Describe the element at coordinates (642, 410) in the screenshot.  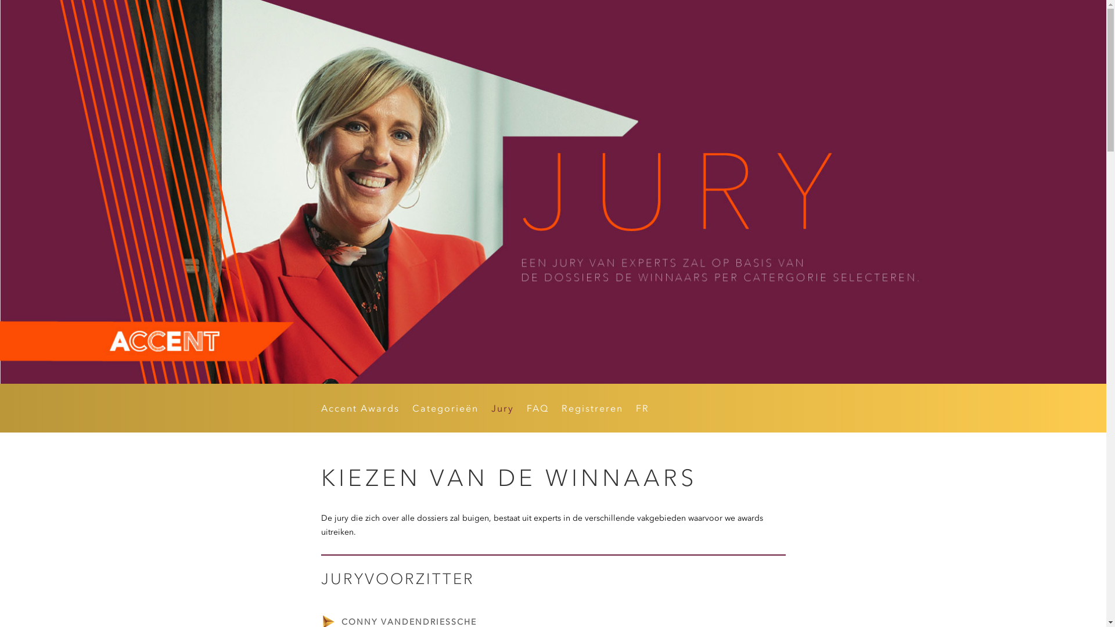
I see `FR` at that location.